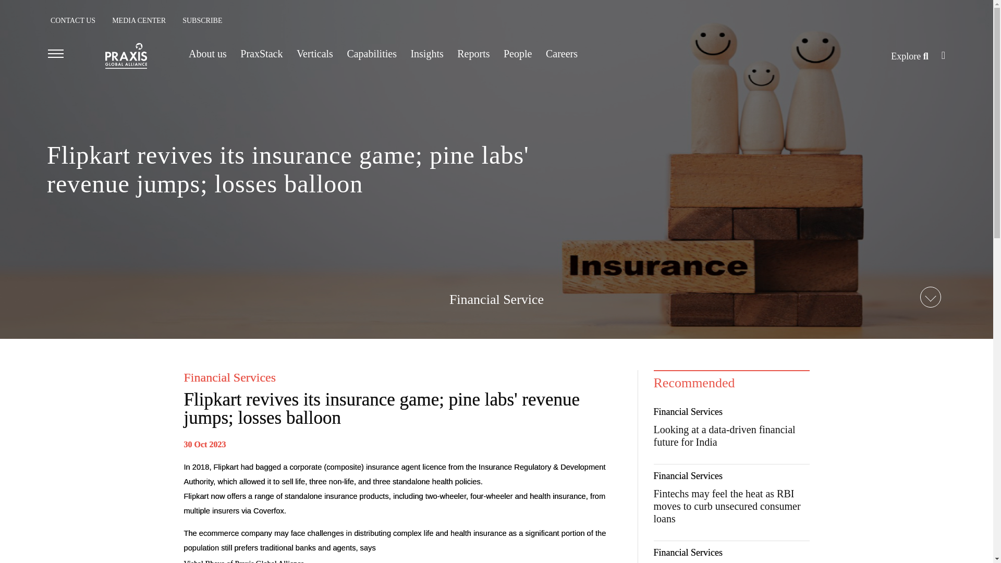  Describe the element at coordinates (207, 53) in the screenshot. I see `About us` at that location.